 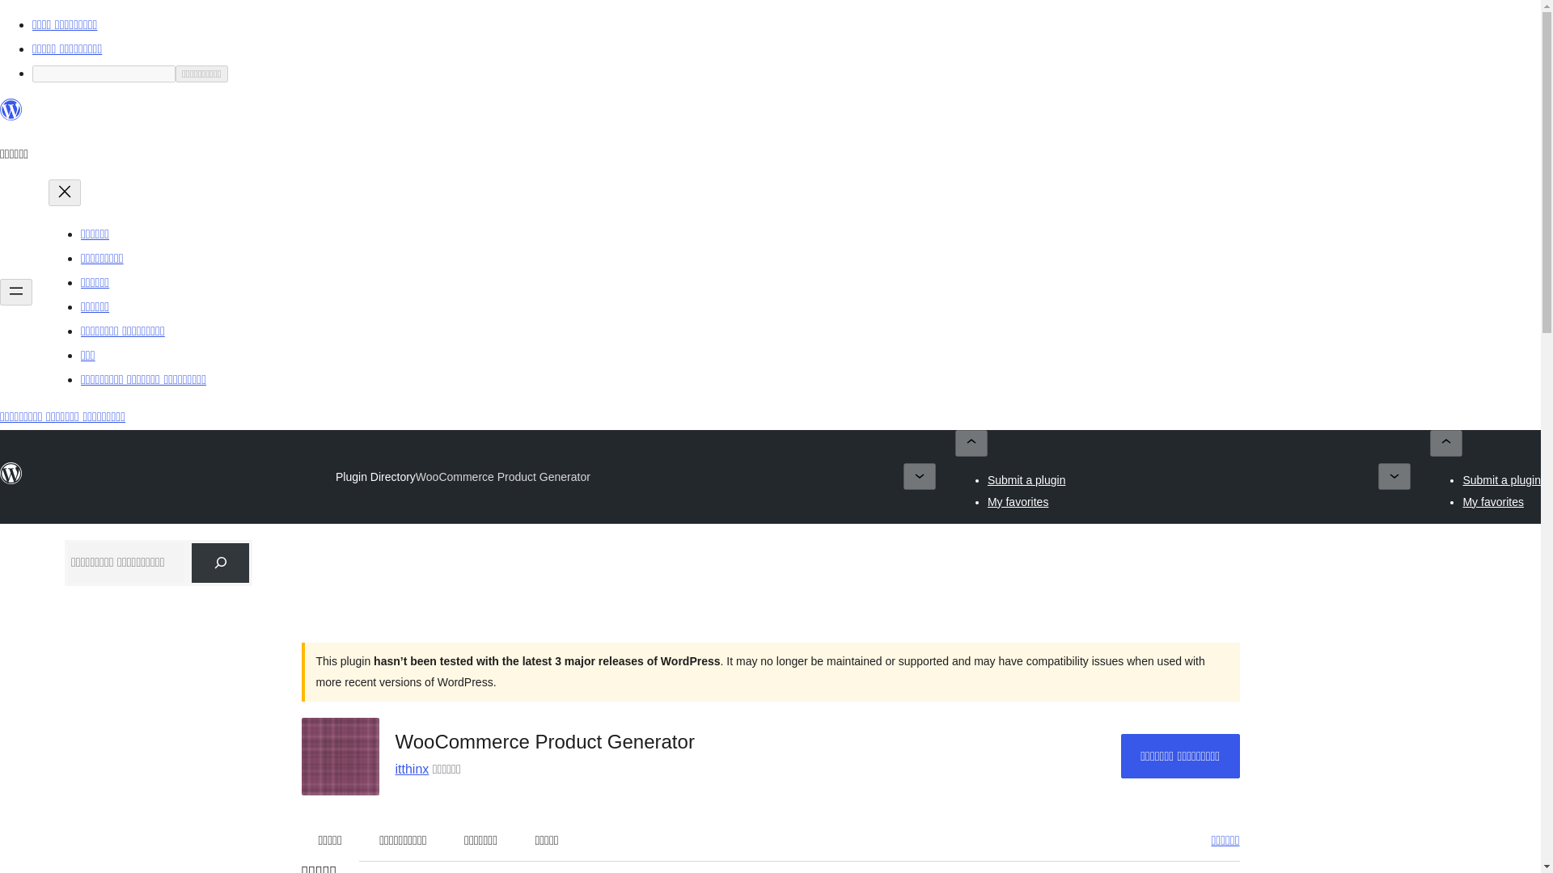 I want to click on WordPress.org, so click(x=11, y=474).